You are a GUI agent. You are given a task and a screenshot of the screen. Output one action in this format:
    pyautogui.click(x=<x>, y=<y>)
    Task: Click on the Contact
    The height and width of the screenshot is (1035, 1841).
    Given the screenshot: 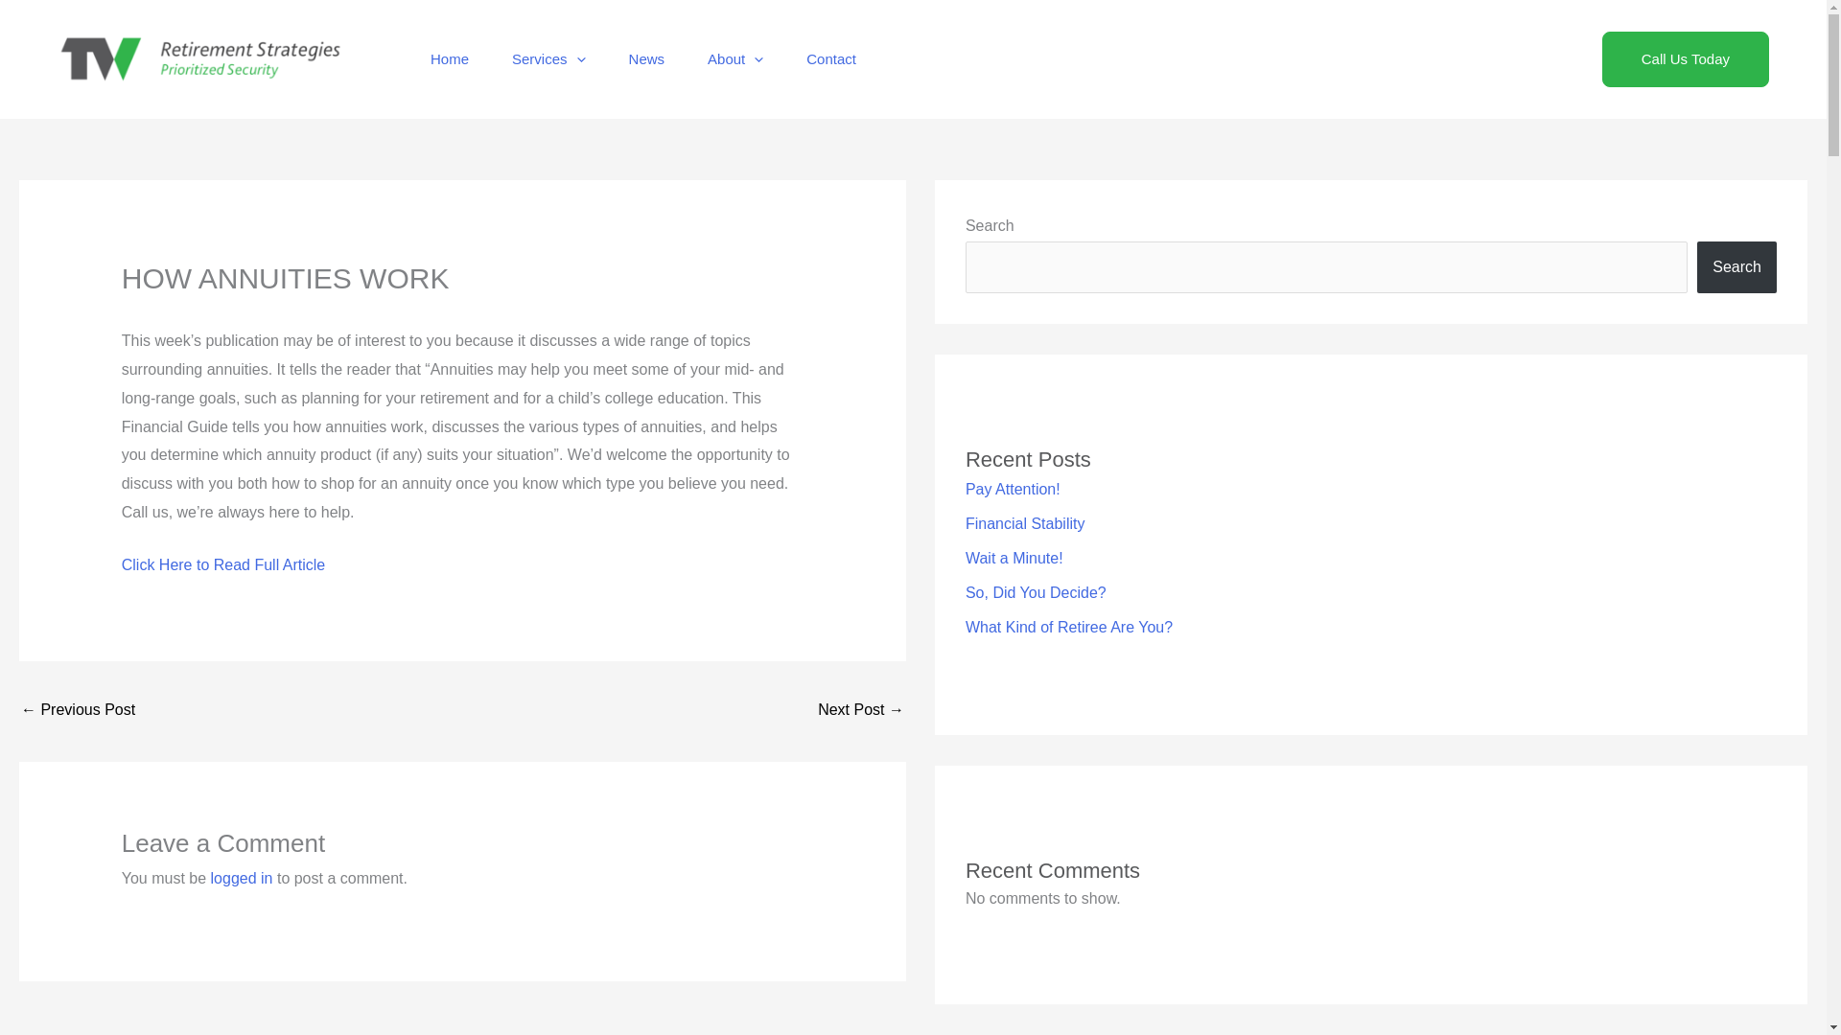 What is the action you would take?
    pyautogui.click(x=838, y=59)
    